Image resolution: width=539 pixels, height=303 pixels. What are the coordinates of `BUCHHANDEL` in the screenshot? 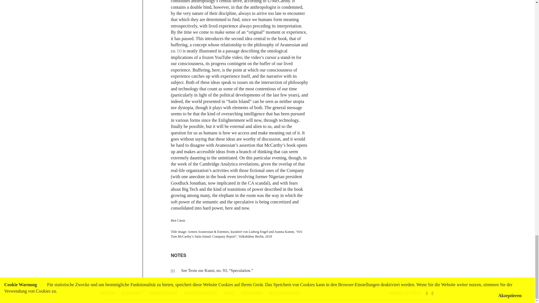 It's located at (285, 293).